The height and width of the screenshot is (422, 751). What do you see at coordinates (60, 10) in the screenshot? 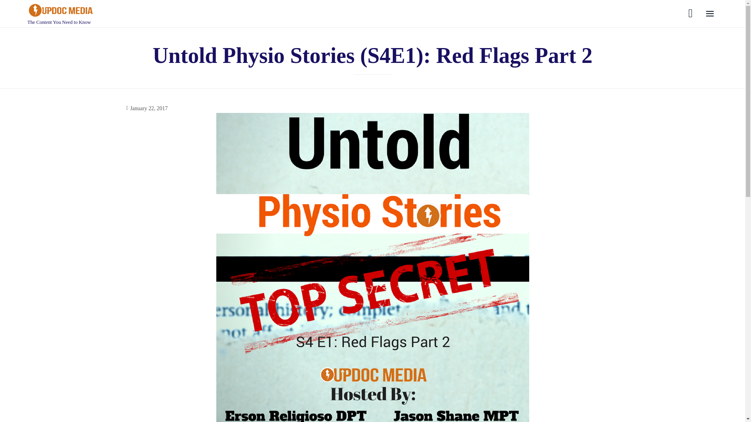
I see `UpDoc Media` at bounding box center [60, 10].